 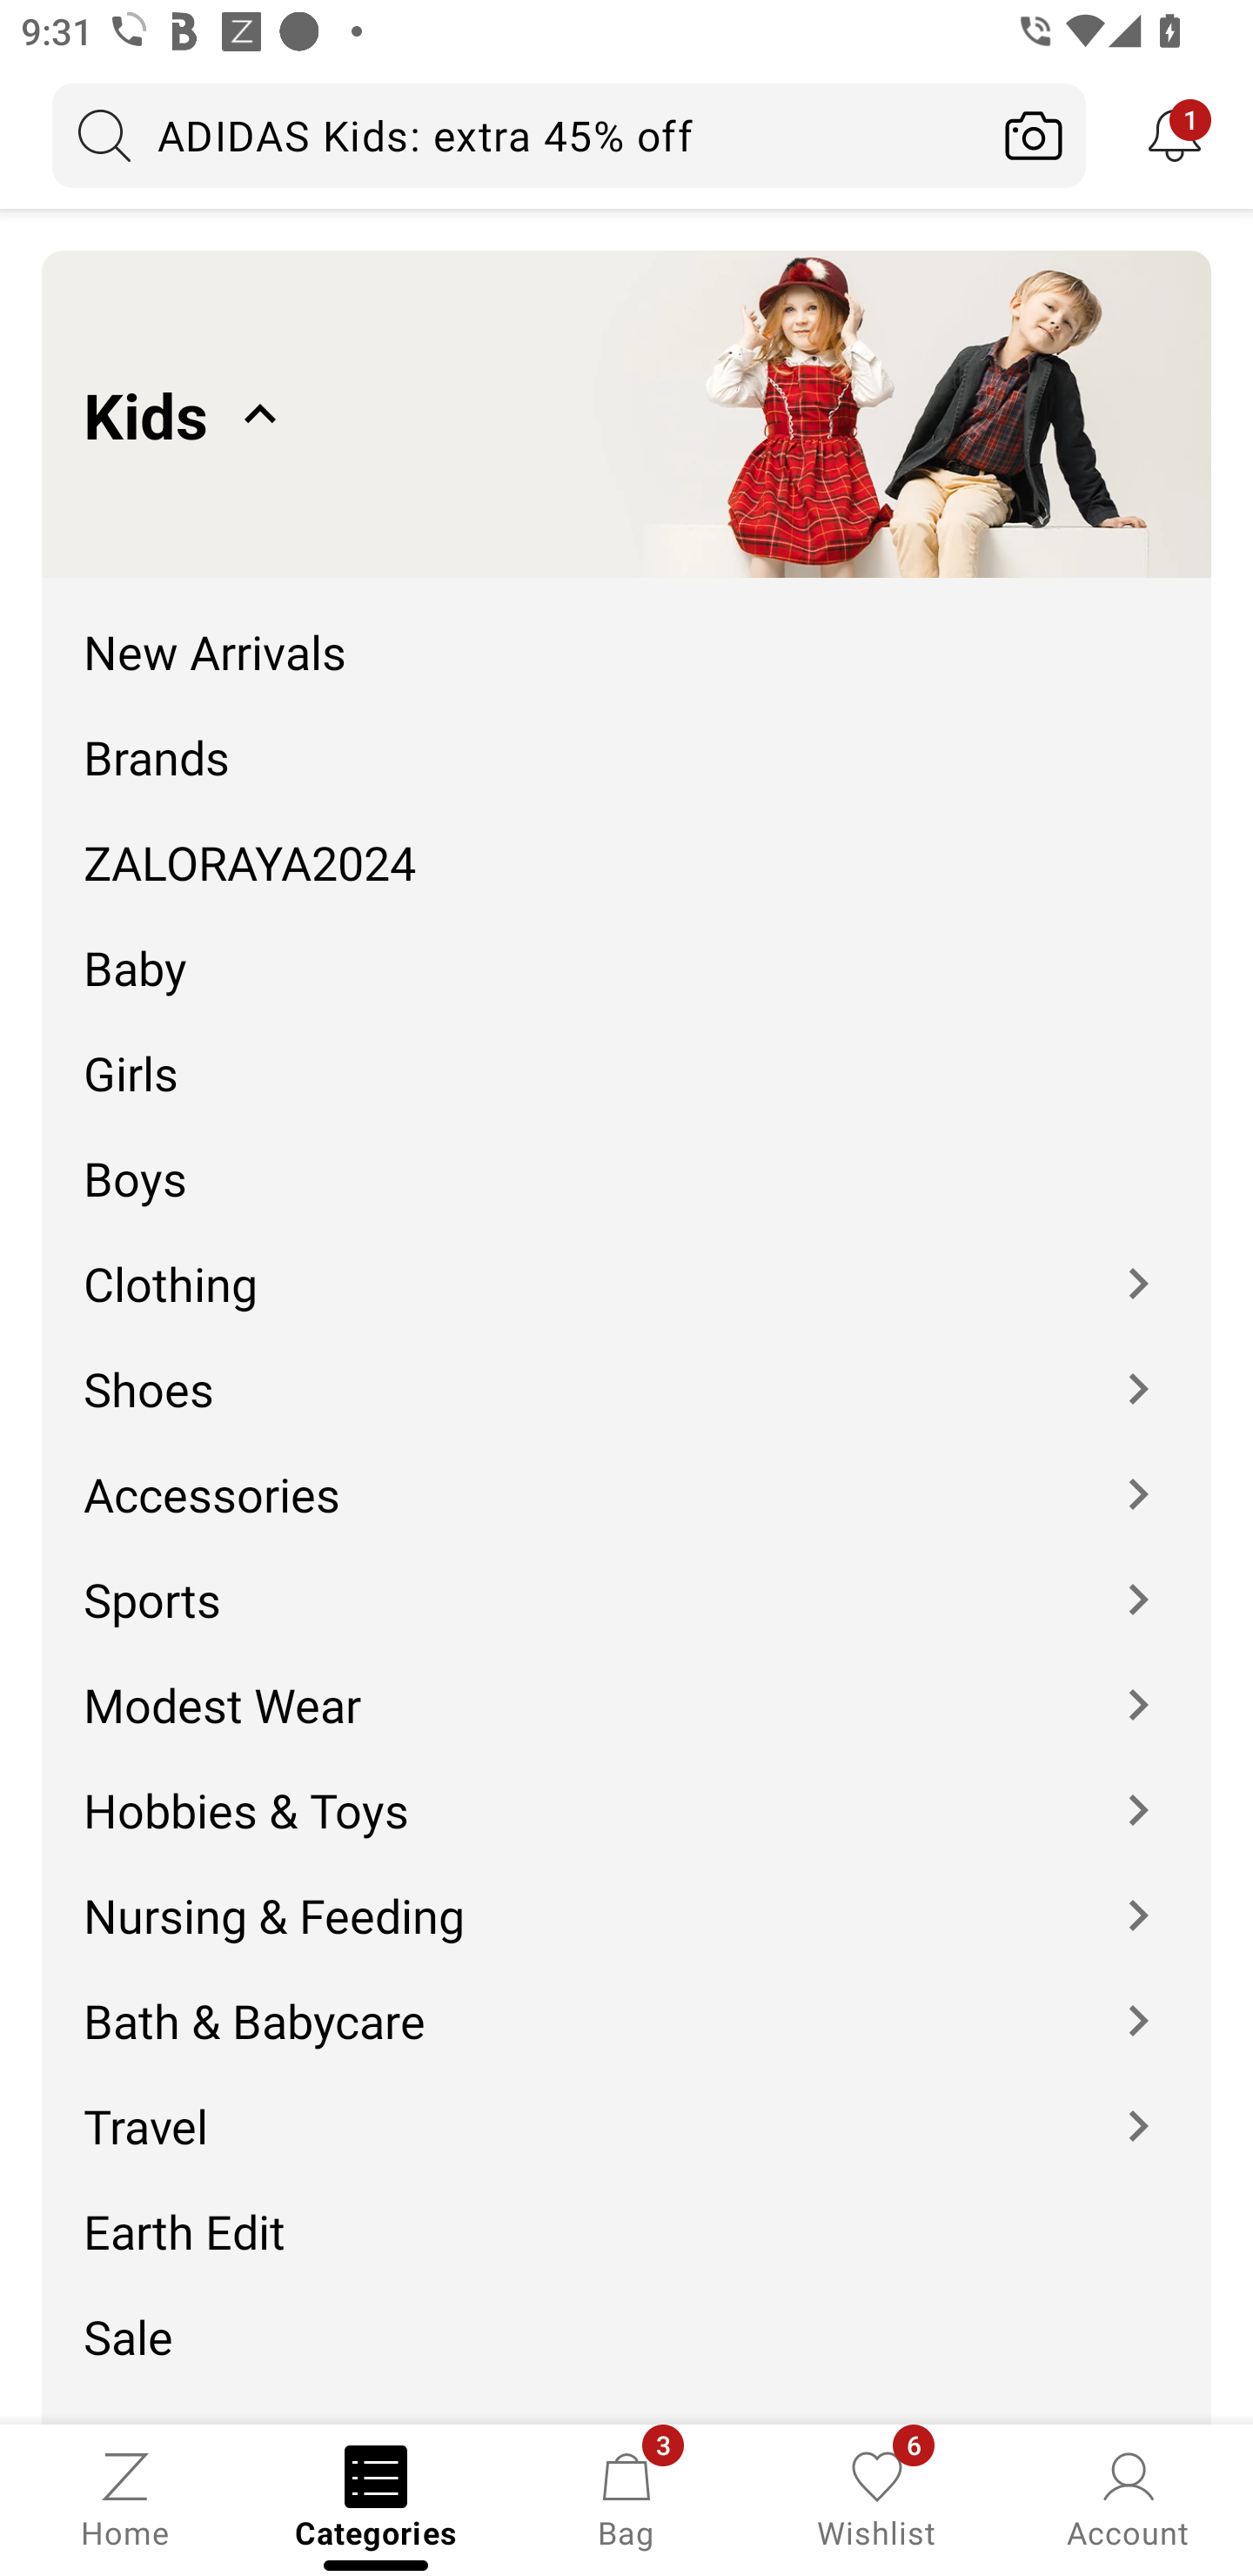 I want to click on Girls, so click(x=626, y=1051).